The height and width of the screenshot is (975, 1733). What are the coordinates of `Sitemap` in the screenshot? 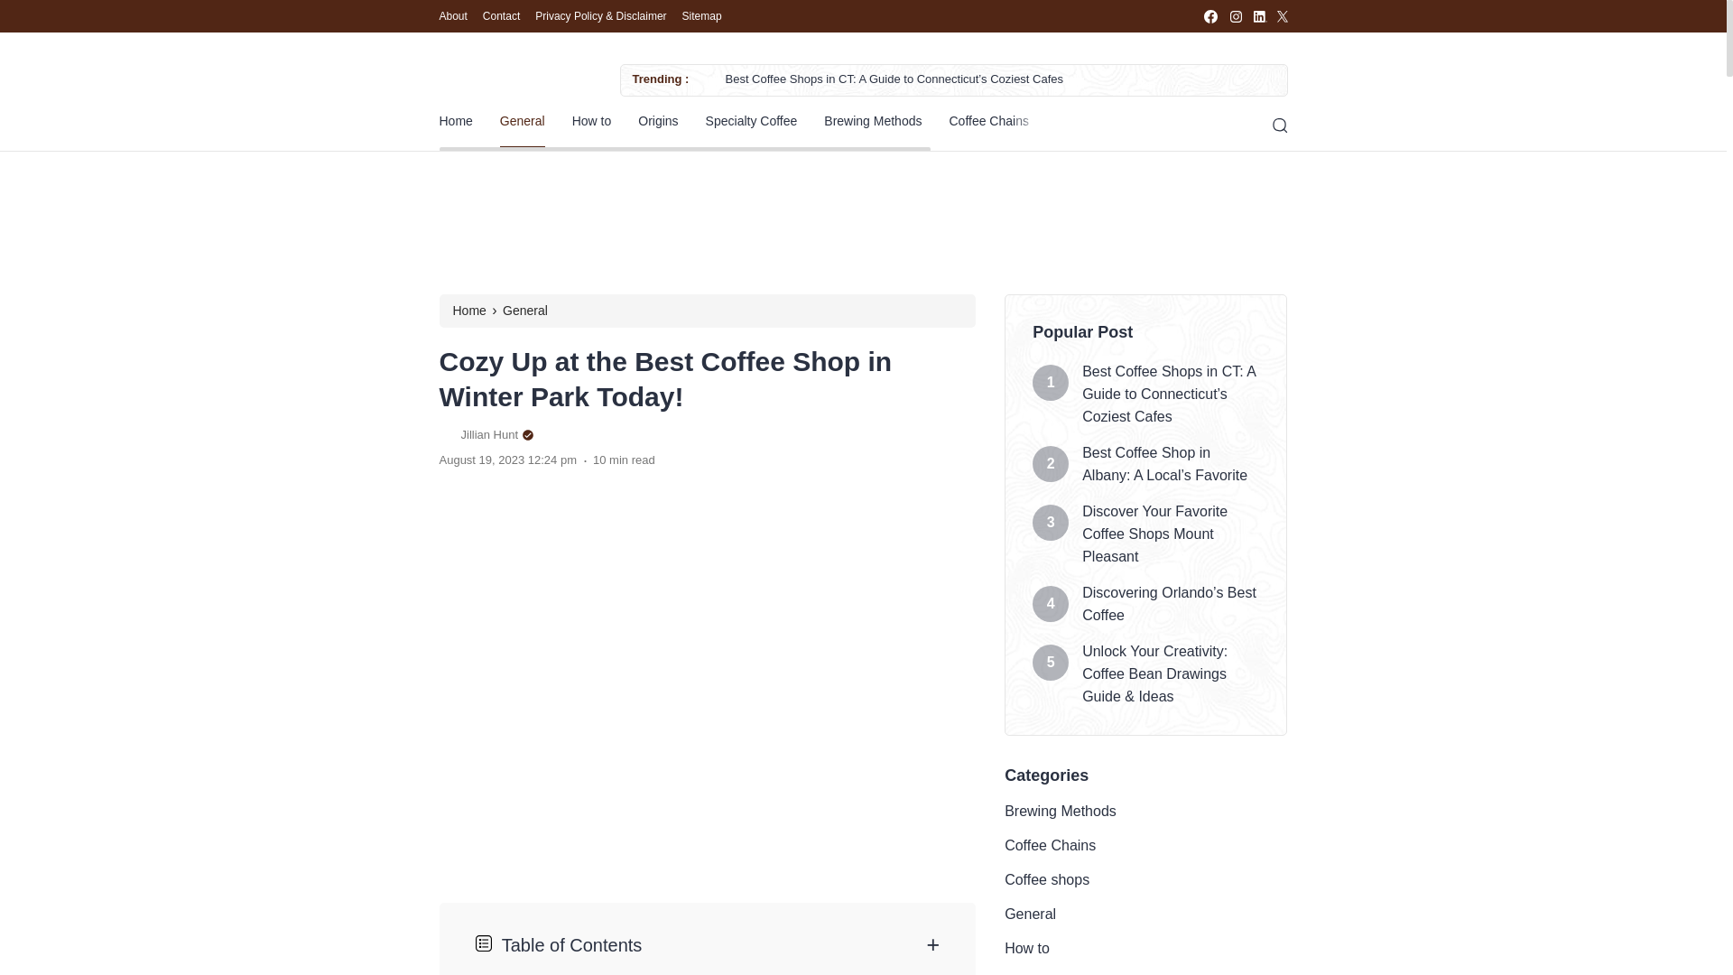 It's located at (702, 16).